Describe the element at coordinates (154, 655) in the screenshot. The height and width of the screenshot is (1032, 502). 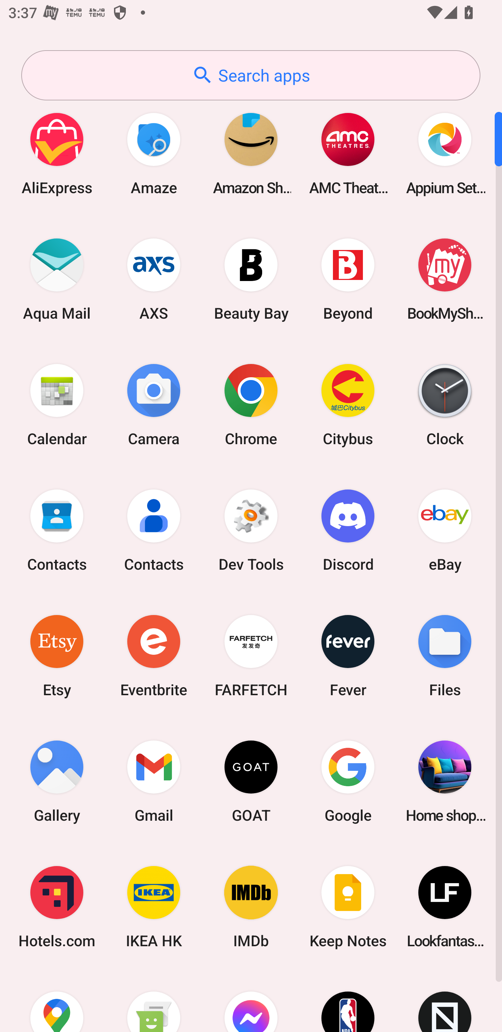
I see `Eventbrite` at that location.